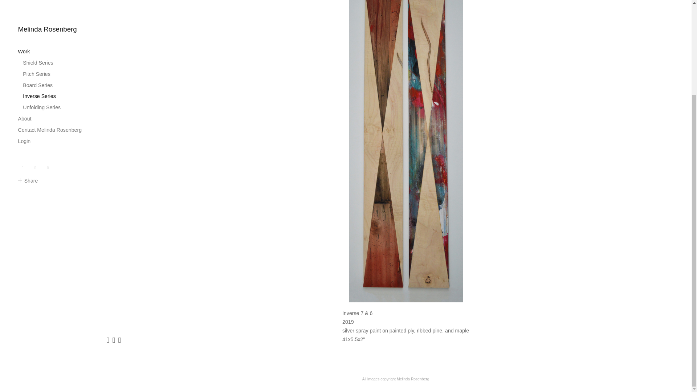 This screenshot has width=697, height=392. What do you see at coordinates (28, 60) in the screenshot?
I see `Share` at bounding box center [28, 60].